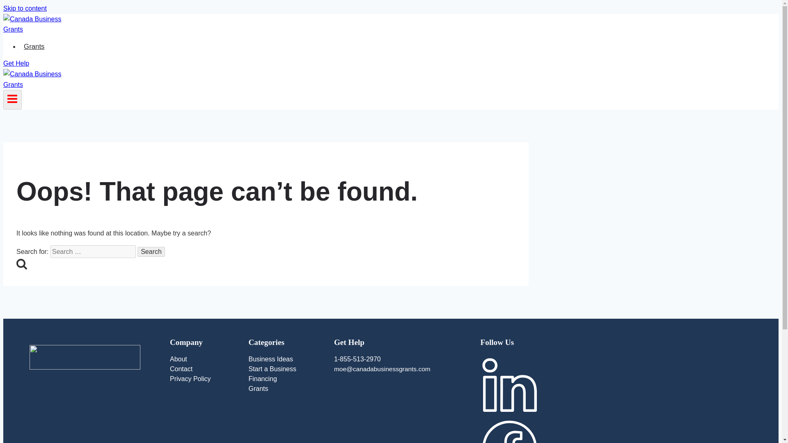  Describe the element at coordinates (25, 8) in the screenshot. I see `Skip to content` at that location.